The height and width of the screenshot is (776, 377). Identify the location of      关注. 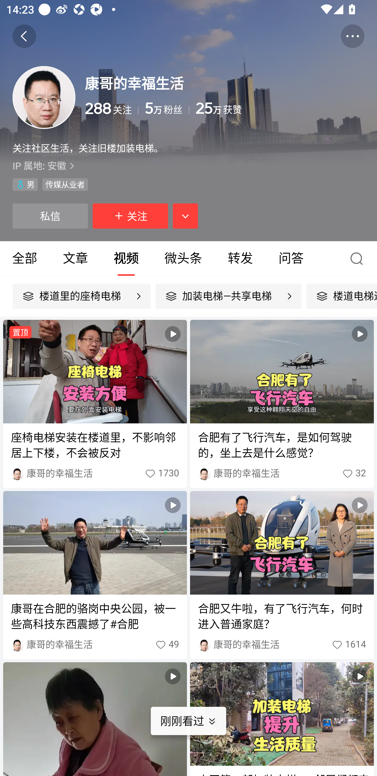
(130, 216).